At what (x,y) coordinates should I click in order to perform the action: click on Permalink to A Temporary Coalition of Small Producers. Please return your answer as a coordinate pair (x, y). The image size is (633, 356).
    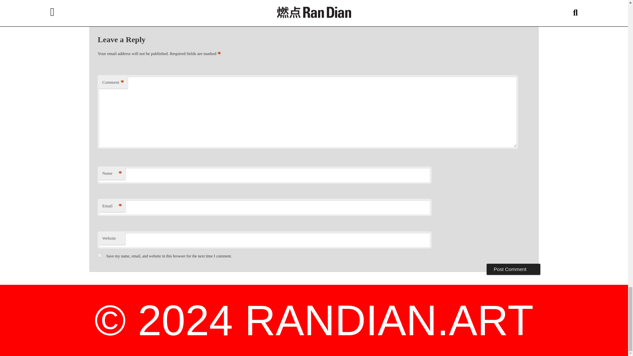
    Looking at the image, I should click on (454, 7).